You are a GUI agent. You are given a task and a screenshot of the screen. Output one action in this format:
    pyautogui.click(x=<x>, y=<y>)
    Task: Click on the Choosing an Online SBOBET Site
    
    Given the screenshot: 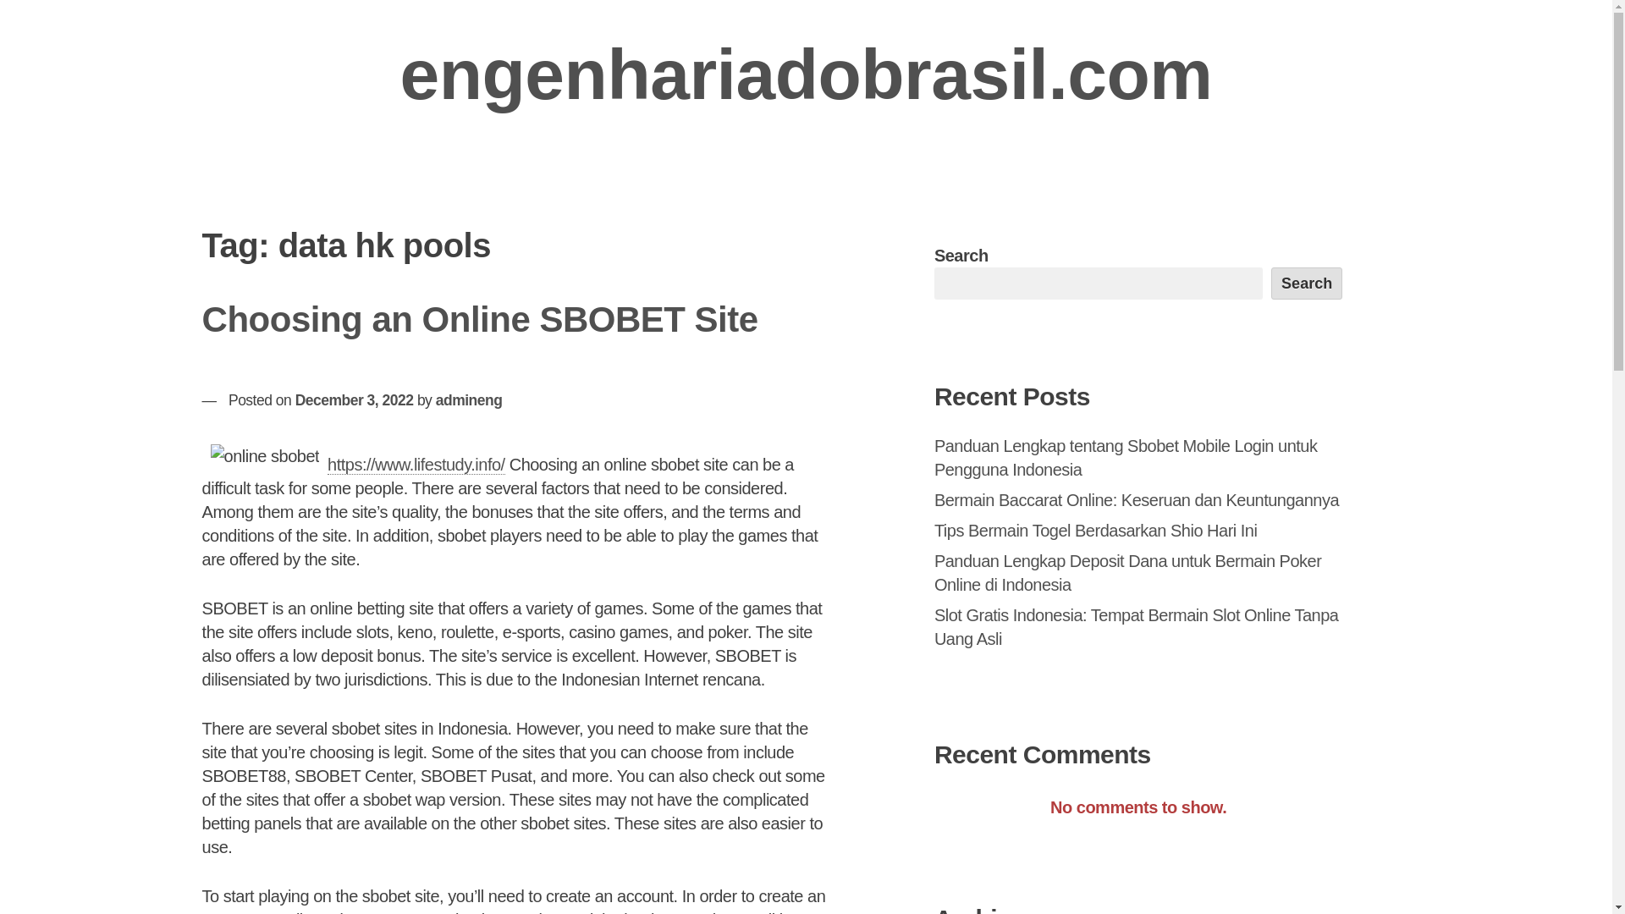 What is the action you would take?
    pyautogui.click(x=480, y=319)
    